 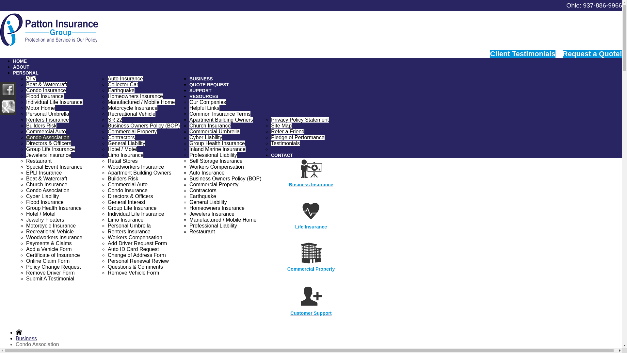 What do you see at coordinates (48, 120) in the screenshot?
I see `Renters Insurance` at bounding box center [48, 120].